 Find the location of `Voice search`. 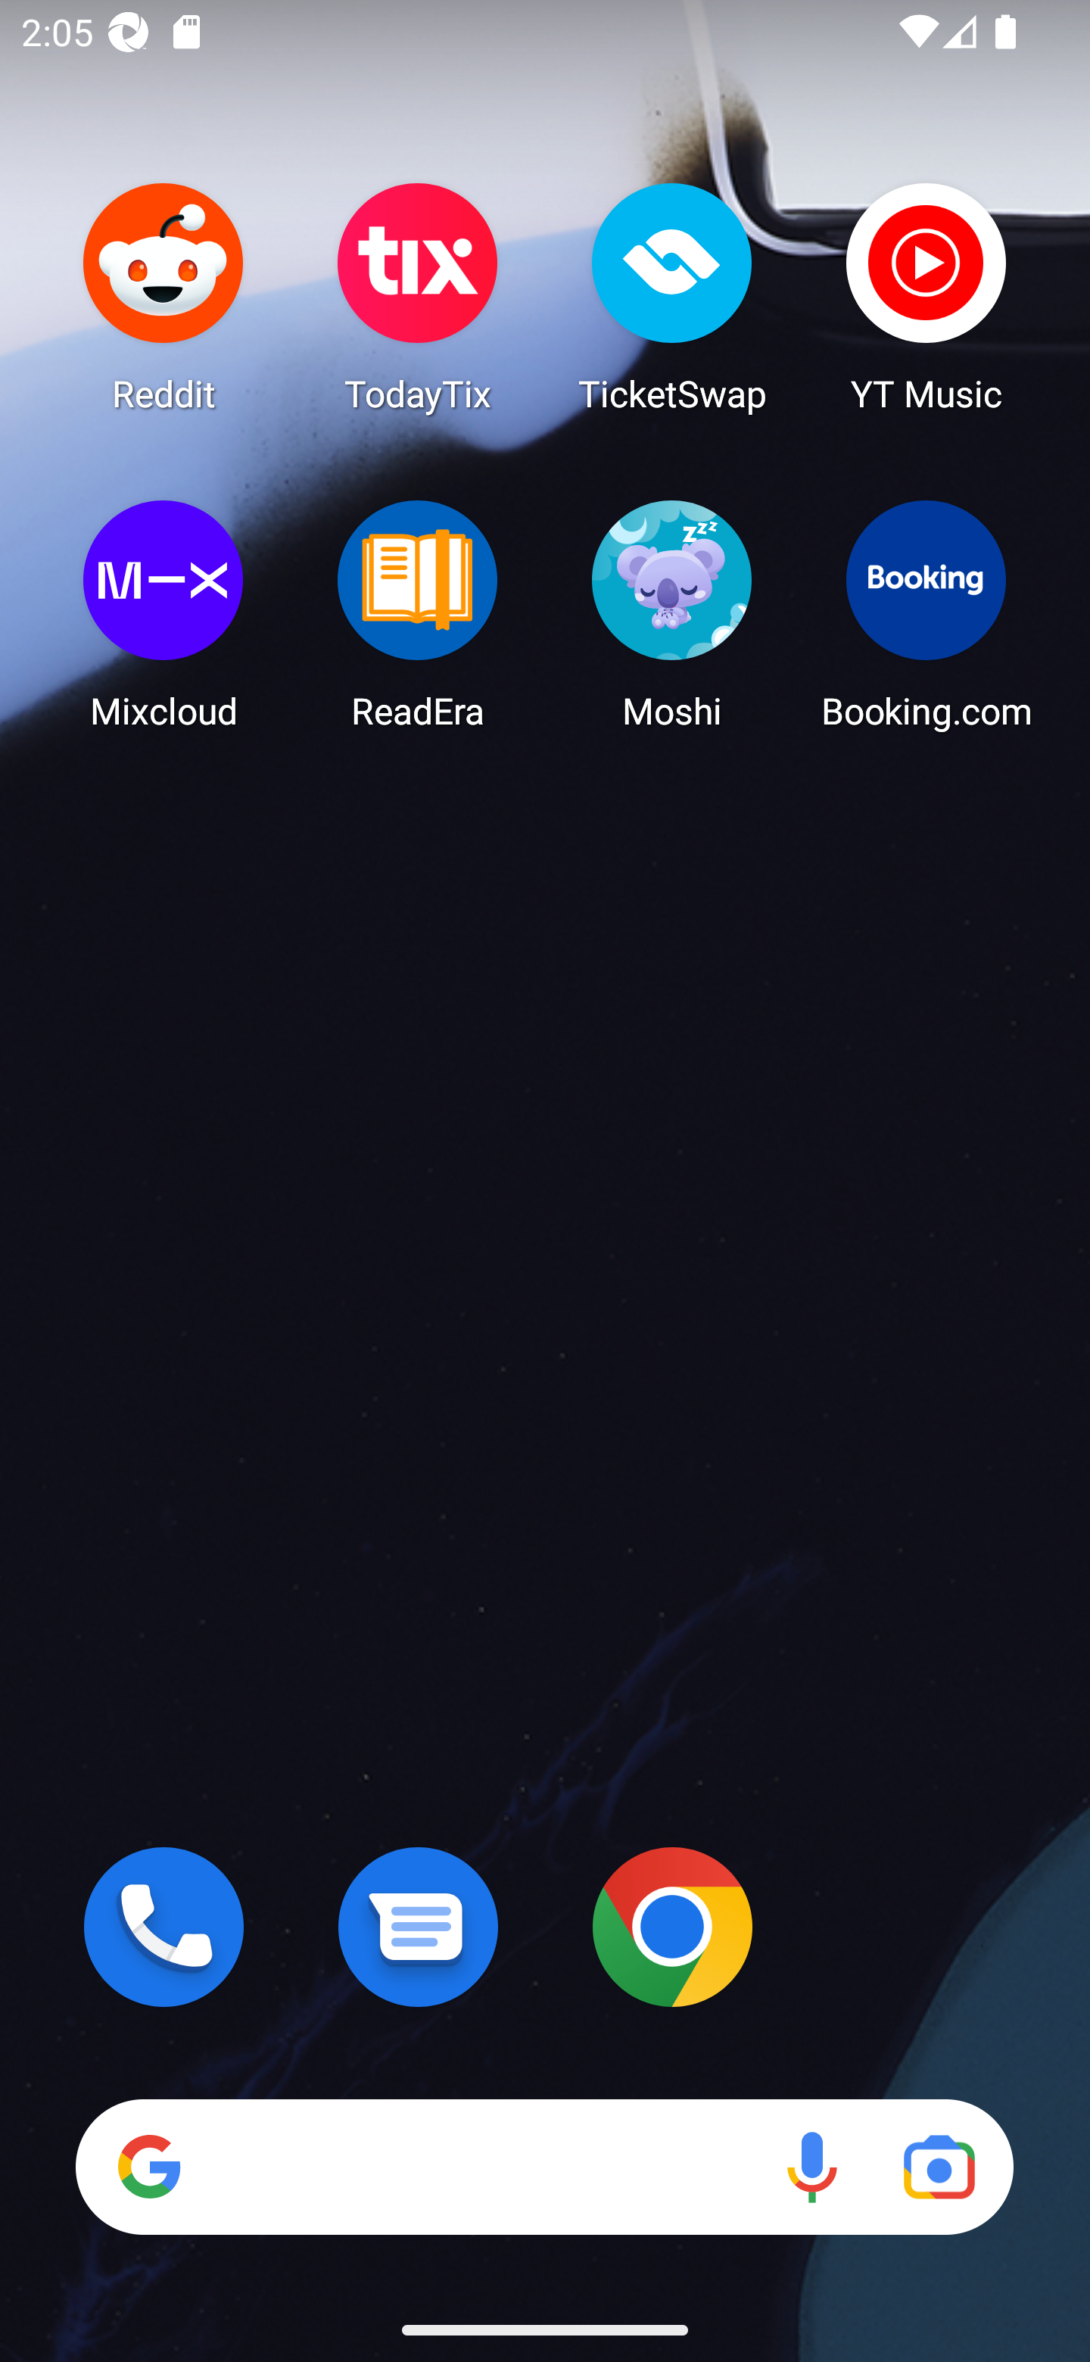

Voice search is located at coordinates (811, 2167).